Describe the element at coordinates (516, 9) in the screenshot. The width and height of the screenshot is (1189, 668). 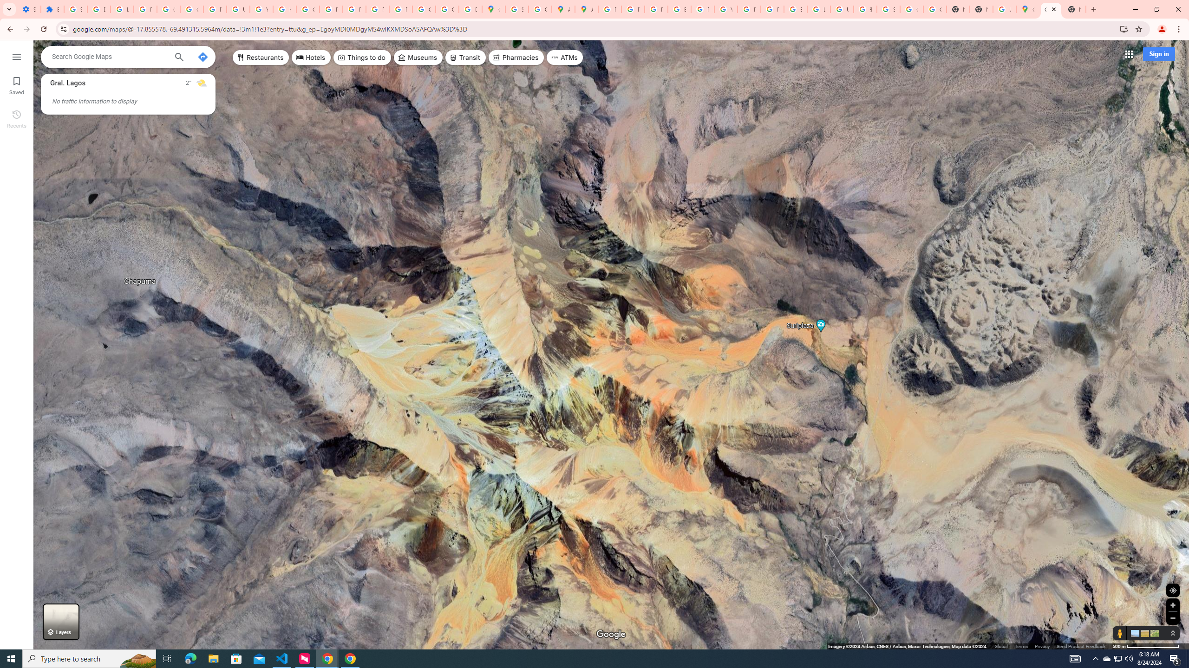
I see `Sign in - Google Accounts` at that location.